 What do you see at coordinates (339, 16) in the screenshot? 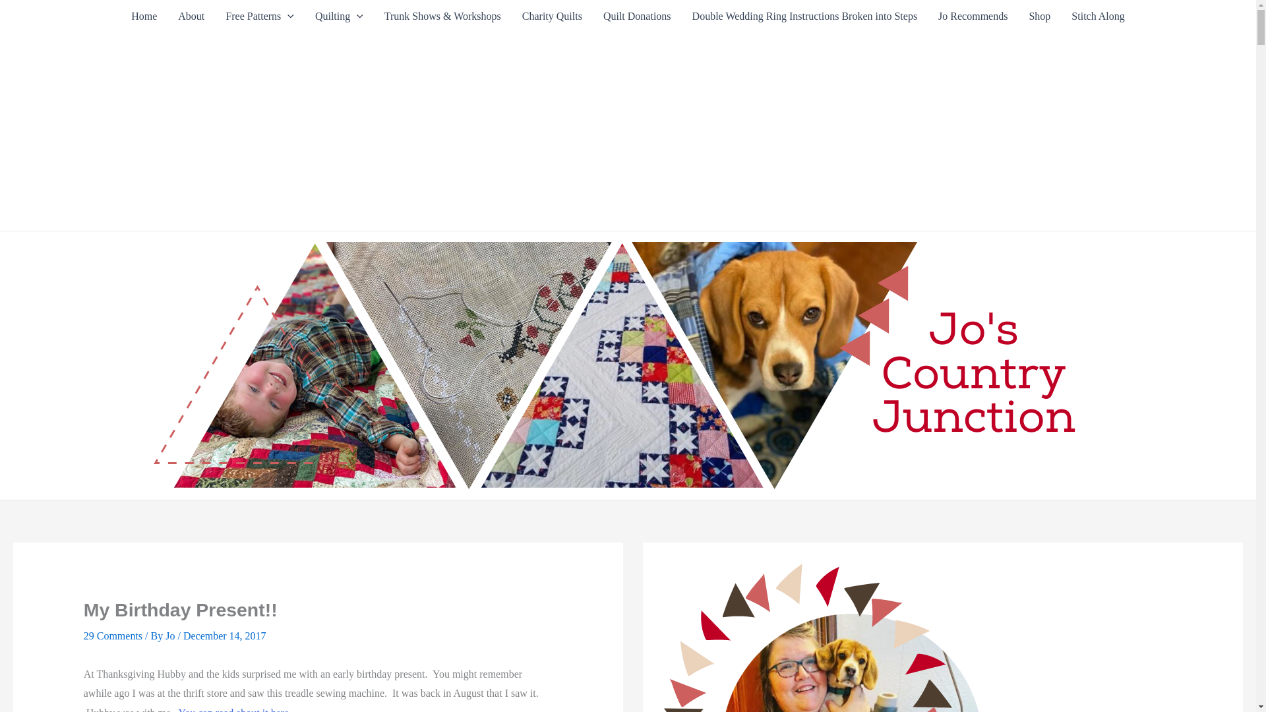
I see `Quilts of 2012` at bounding box center [339, 16].